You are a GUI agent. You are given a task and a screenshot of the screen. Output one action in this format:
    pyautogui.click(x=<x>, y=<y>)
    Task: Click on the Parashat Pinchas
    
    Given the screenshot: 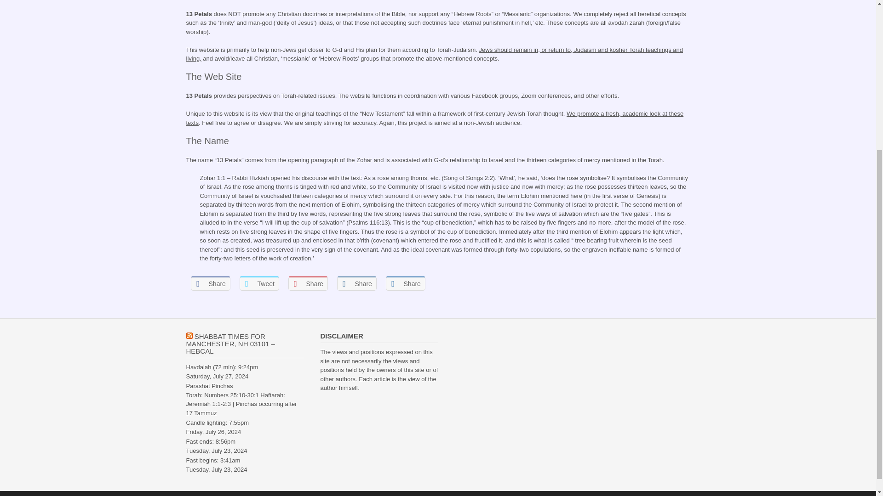 What is the action you would take?
    pyautogui.click(x=209, y=386)
    